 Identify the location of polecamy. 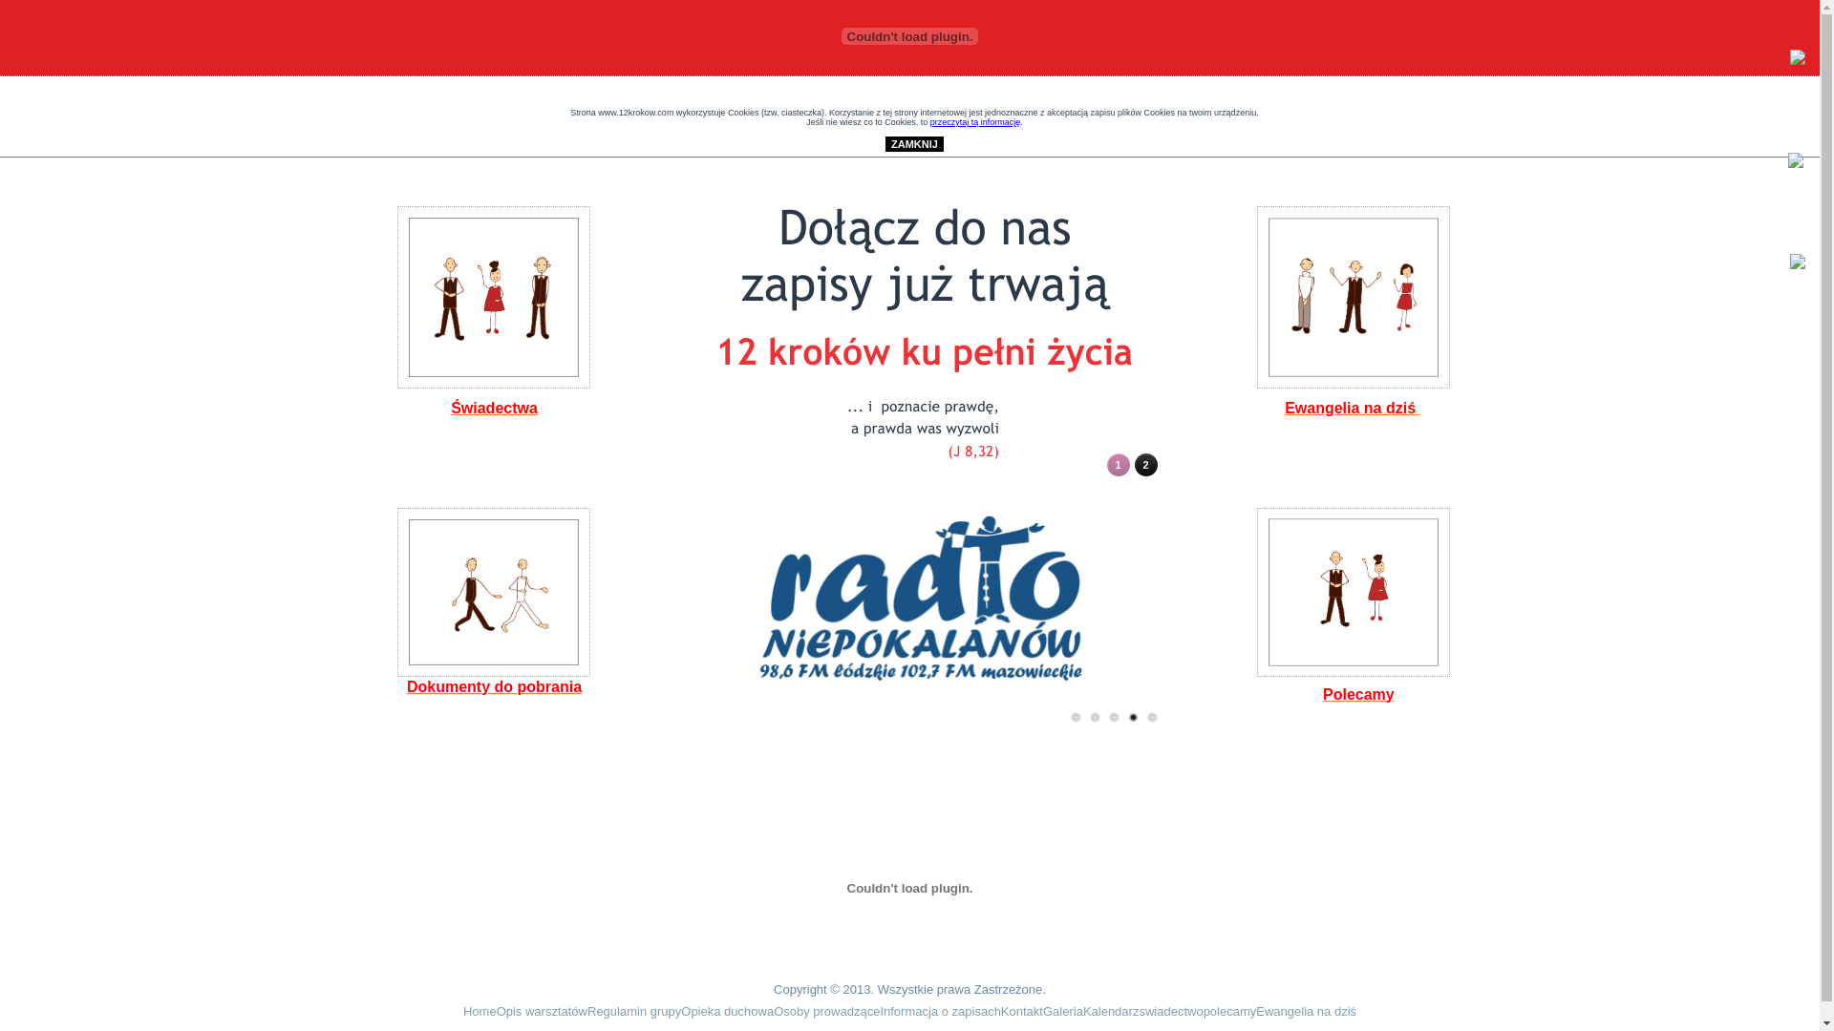
(1230, 1012).